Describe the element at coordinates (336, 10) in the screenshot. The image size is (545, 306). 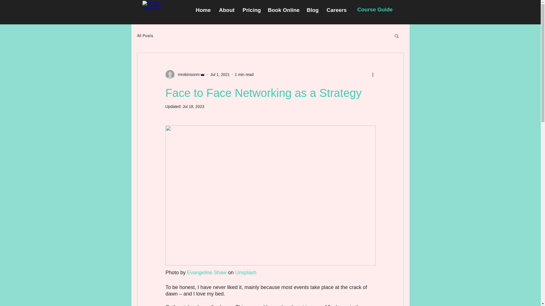
I see `Careers` at that location.